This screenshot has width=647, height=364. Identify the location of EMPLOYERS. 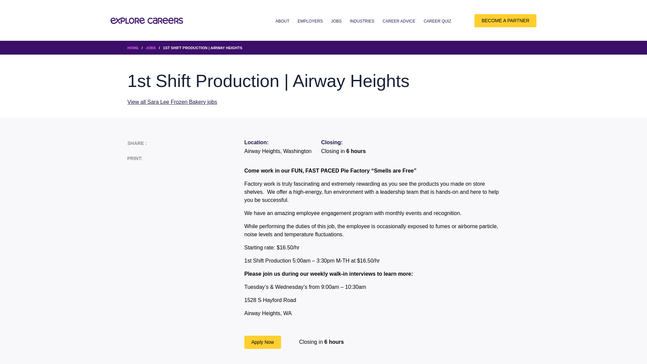
(310, 21).